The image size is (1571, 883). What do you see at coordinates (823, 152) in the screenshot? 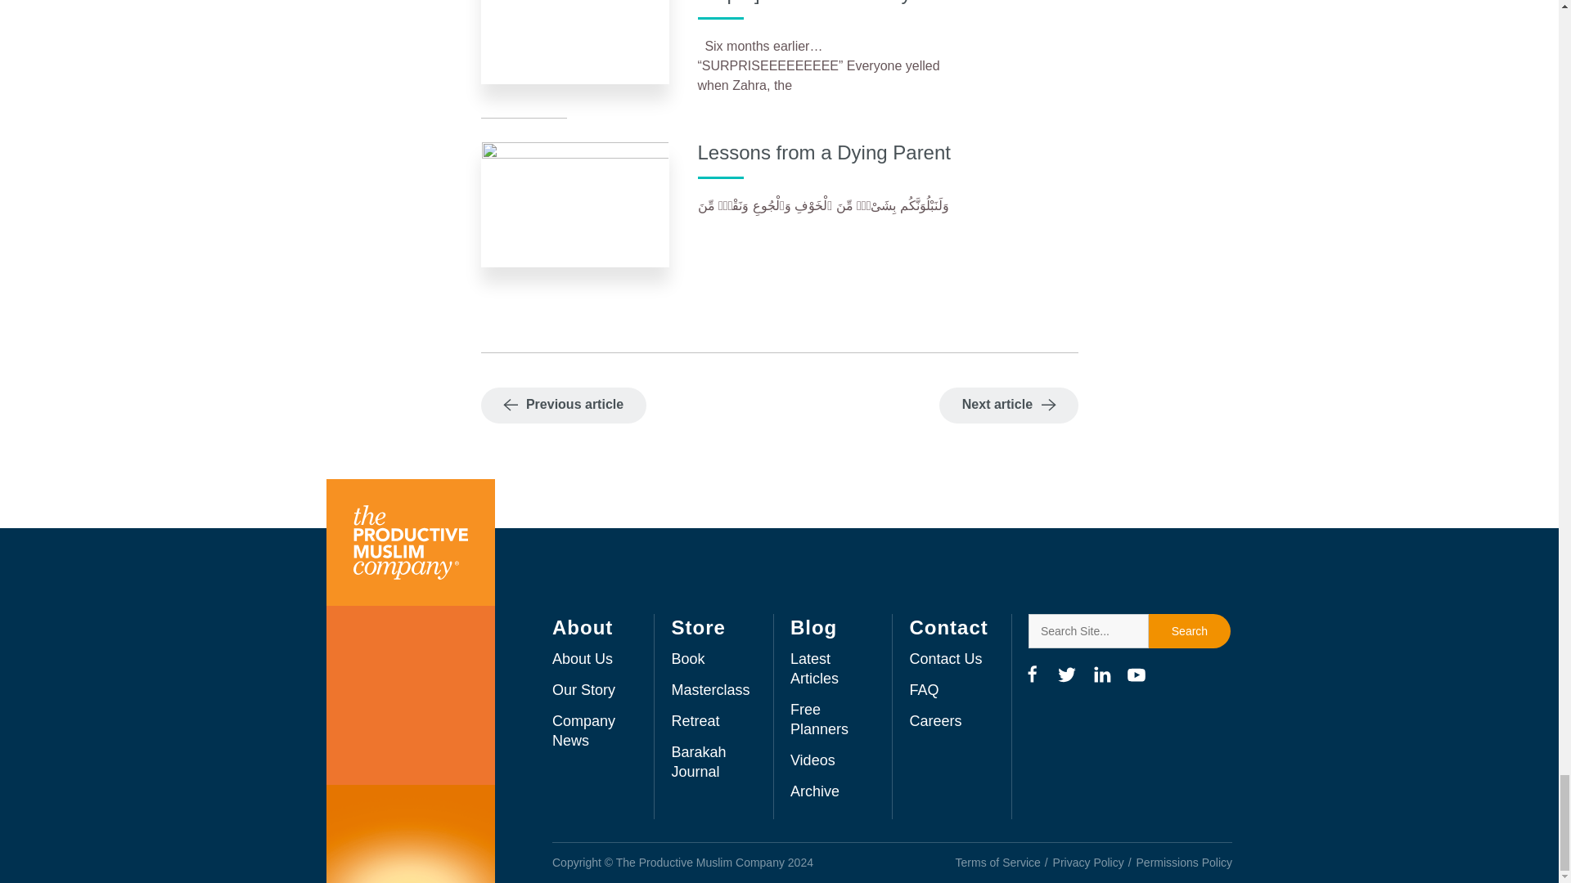
I see `Lessons from a Dying Parent` at bounding box center [823, 152].